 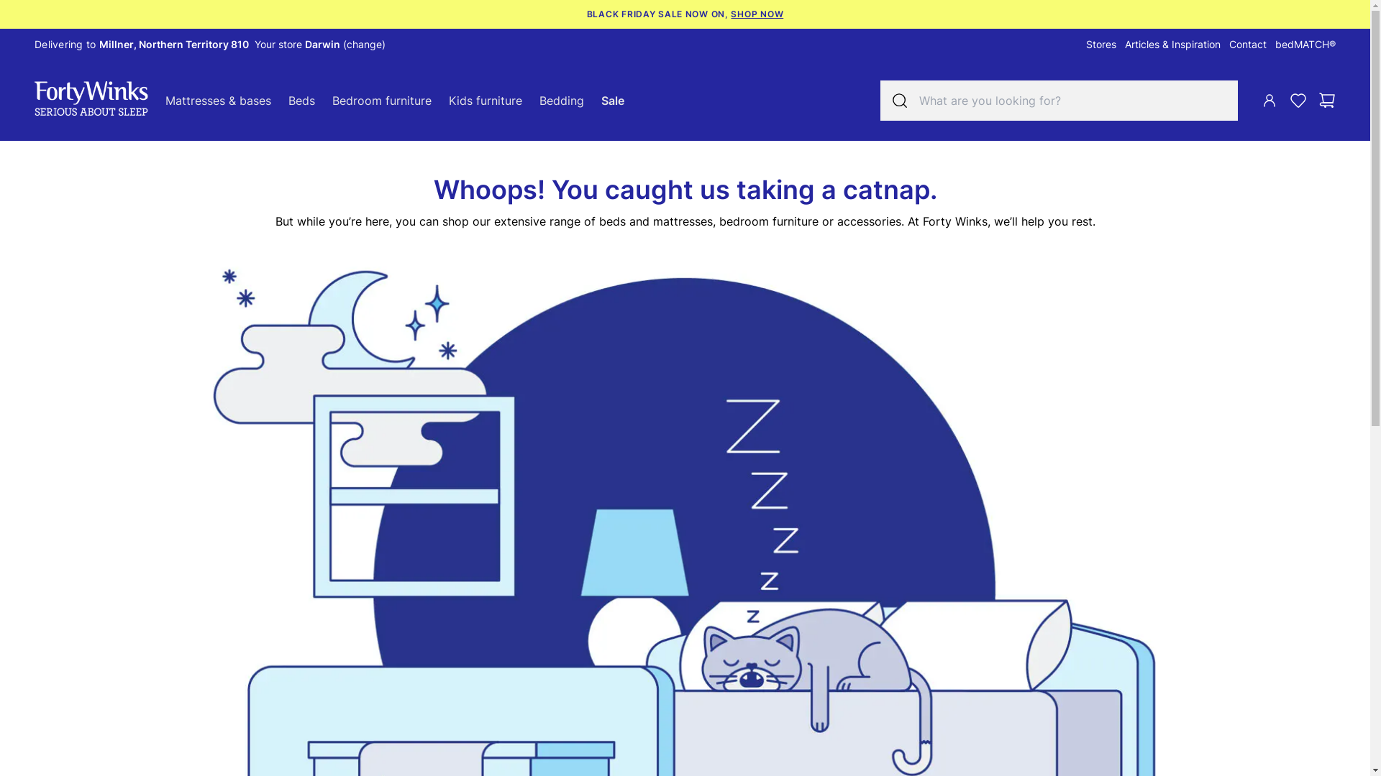 What do you see at coordinates (869, 221) in the screenshot?
I see `accessories` at bounding box center [869, 221].